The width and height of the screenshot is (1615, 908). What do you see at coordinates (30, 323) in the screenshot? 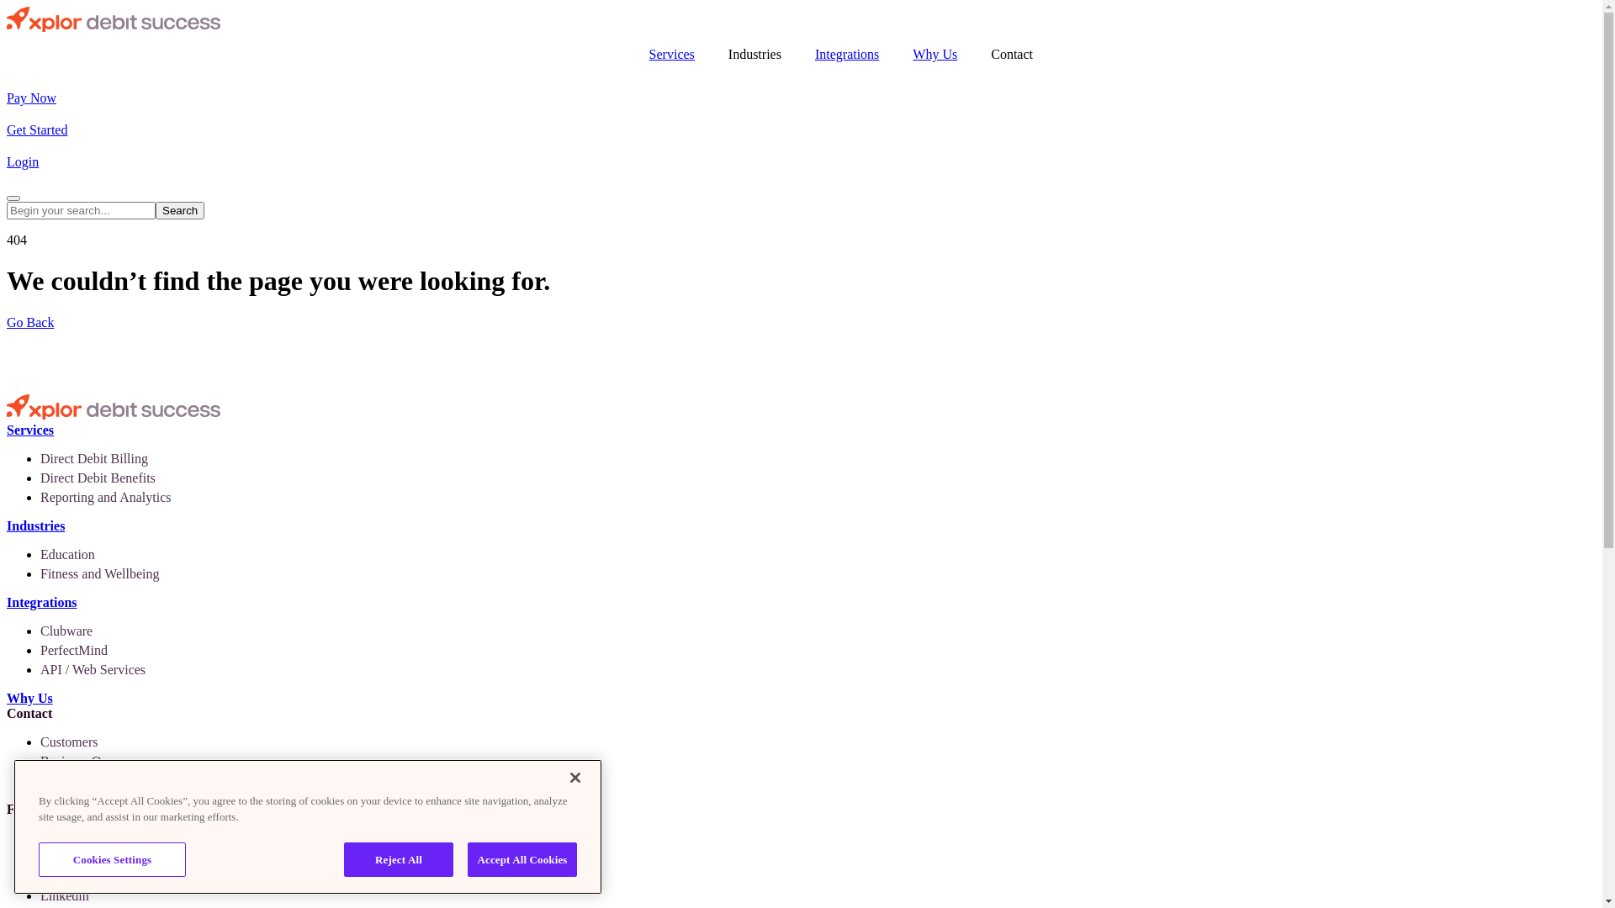
I see `Go Back` at bounding box center [30, 323].